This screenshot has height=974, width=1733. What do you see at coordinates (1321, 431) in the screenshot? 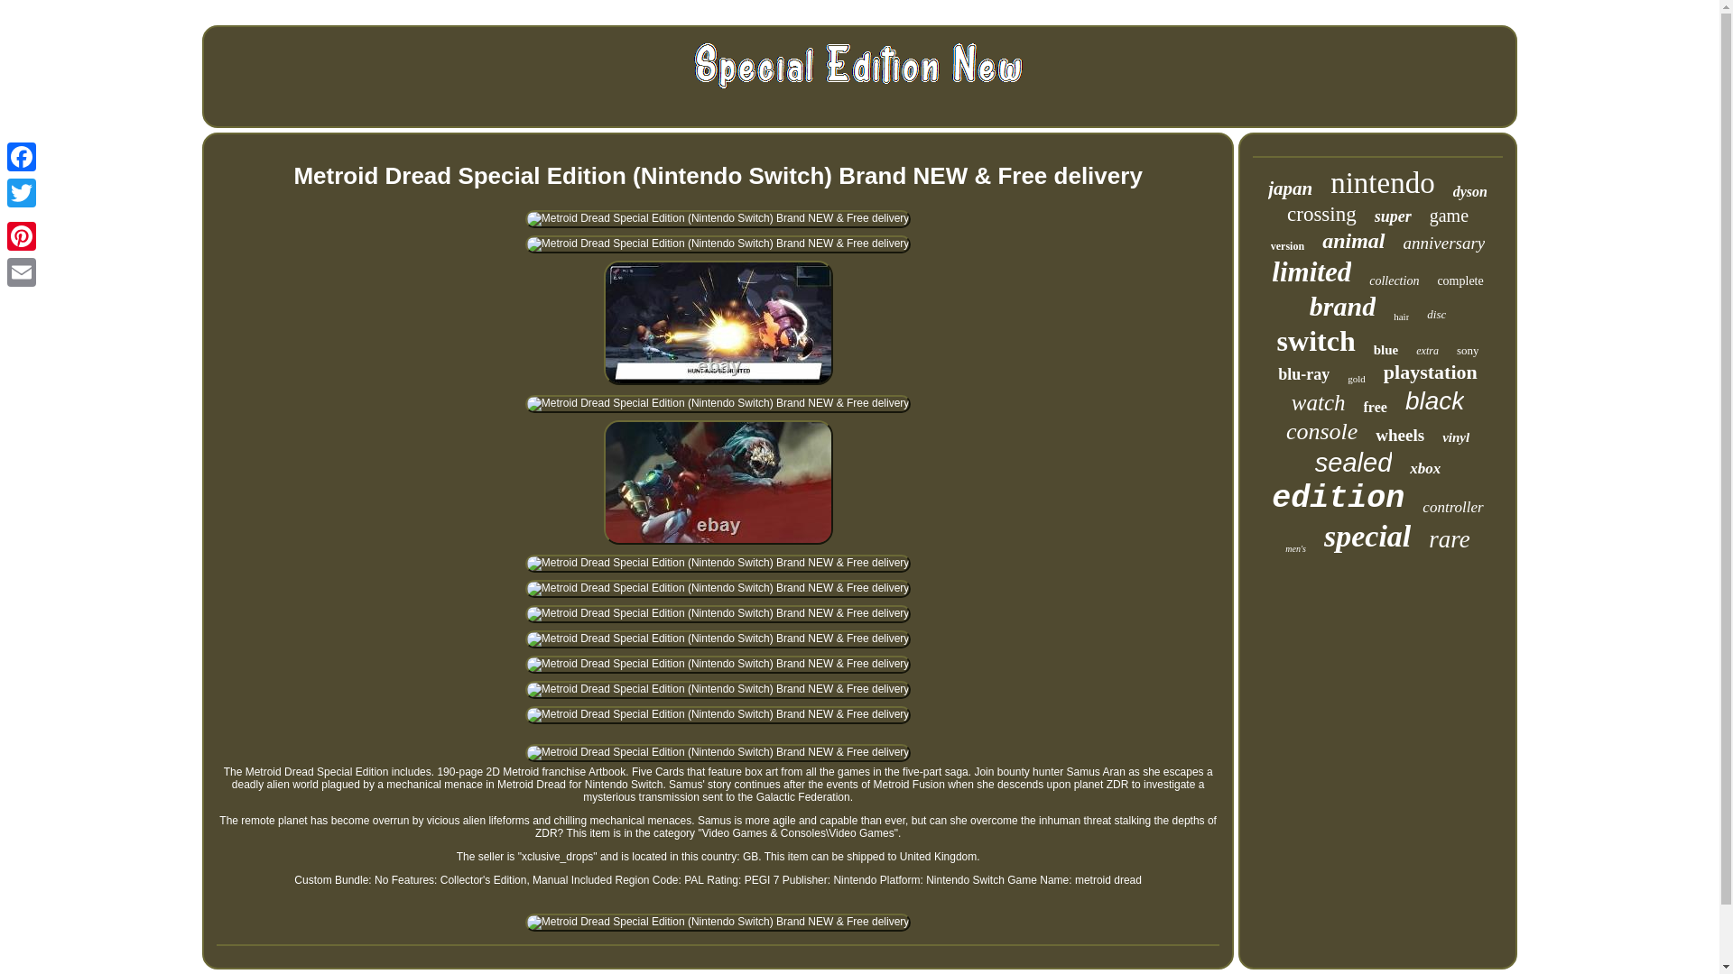
I see `console` at bounding box center [1321, 431].